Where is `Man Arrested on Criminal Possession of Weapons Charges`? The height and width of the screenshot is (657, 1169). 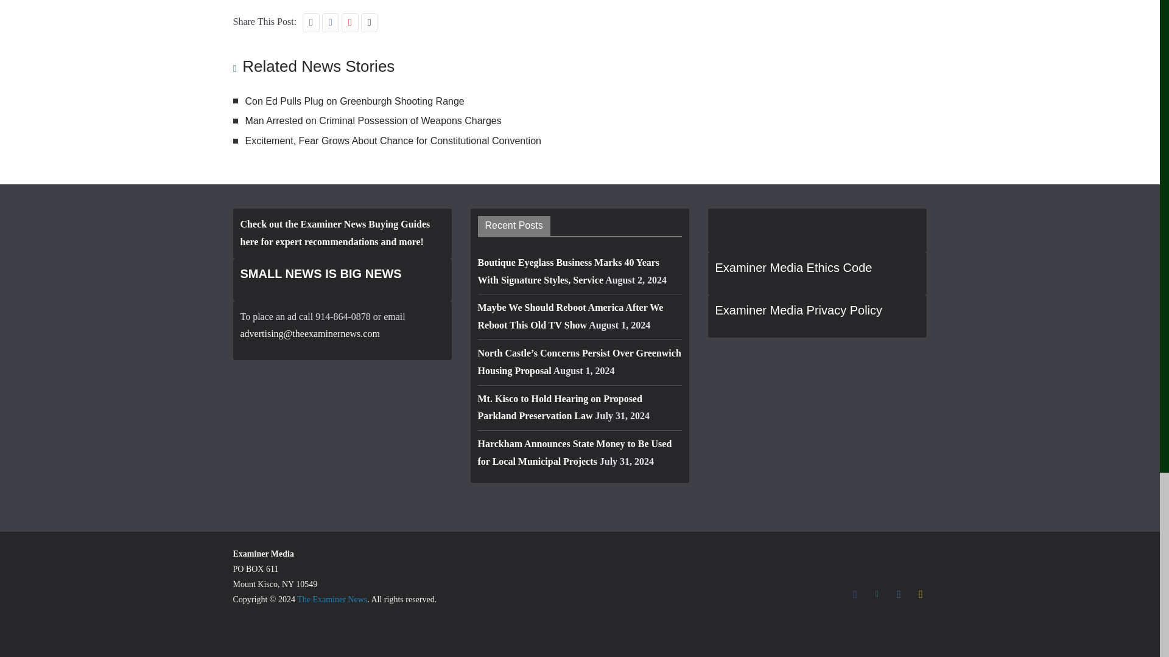 Man Arrested on Criminal Possession of Weapons Charges is located at coordinates (373, 120).